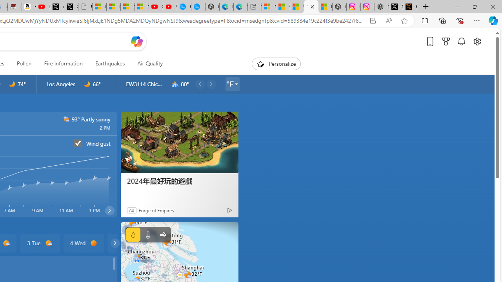 This screenshot has width=502, height=282. I want to click on Air Quality, so click(150, 63).